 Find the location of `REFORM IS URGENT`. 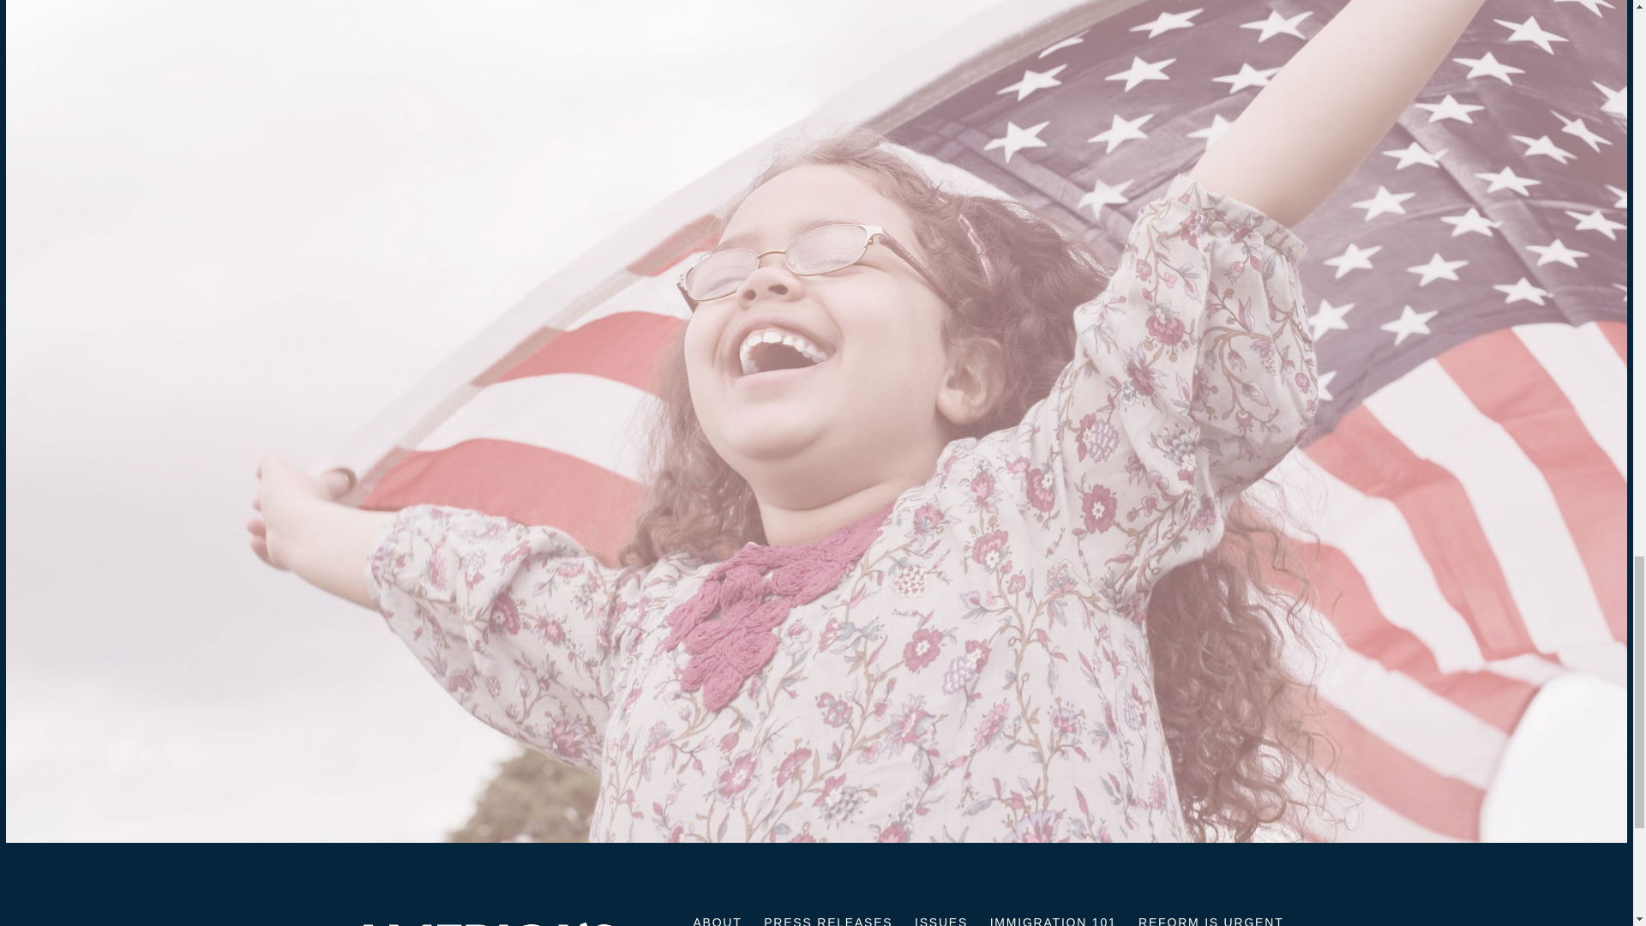

REFORM IS URGENT is located at coordinates (1210, 918).